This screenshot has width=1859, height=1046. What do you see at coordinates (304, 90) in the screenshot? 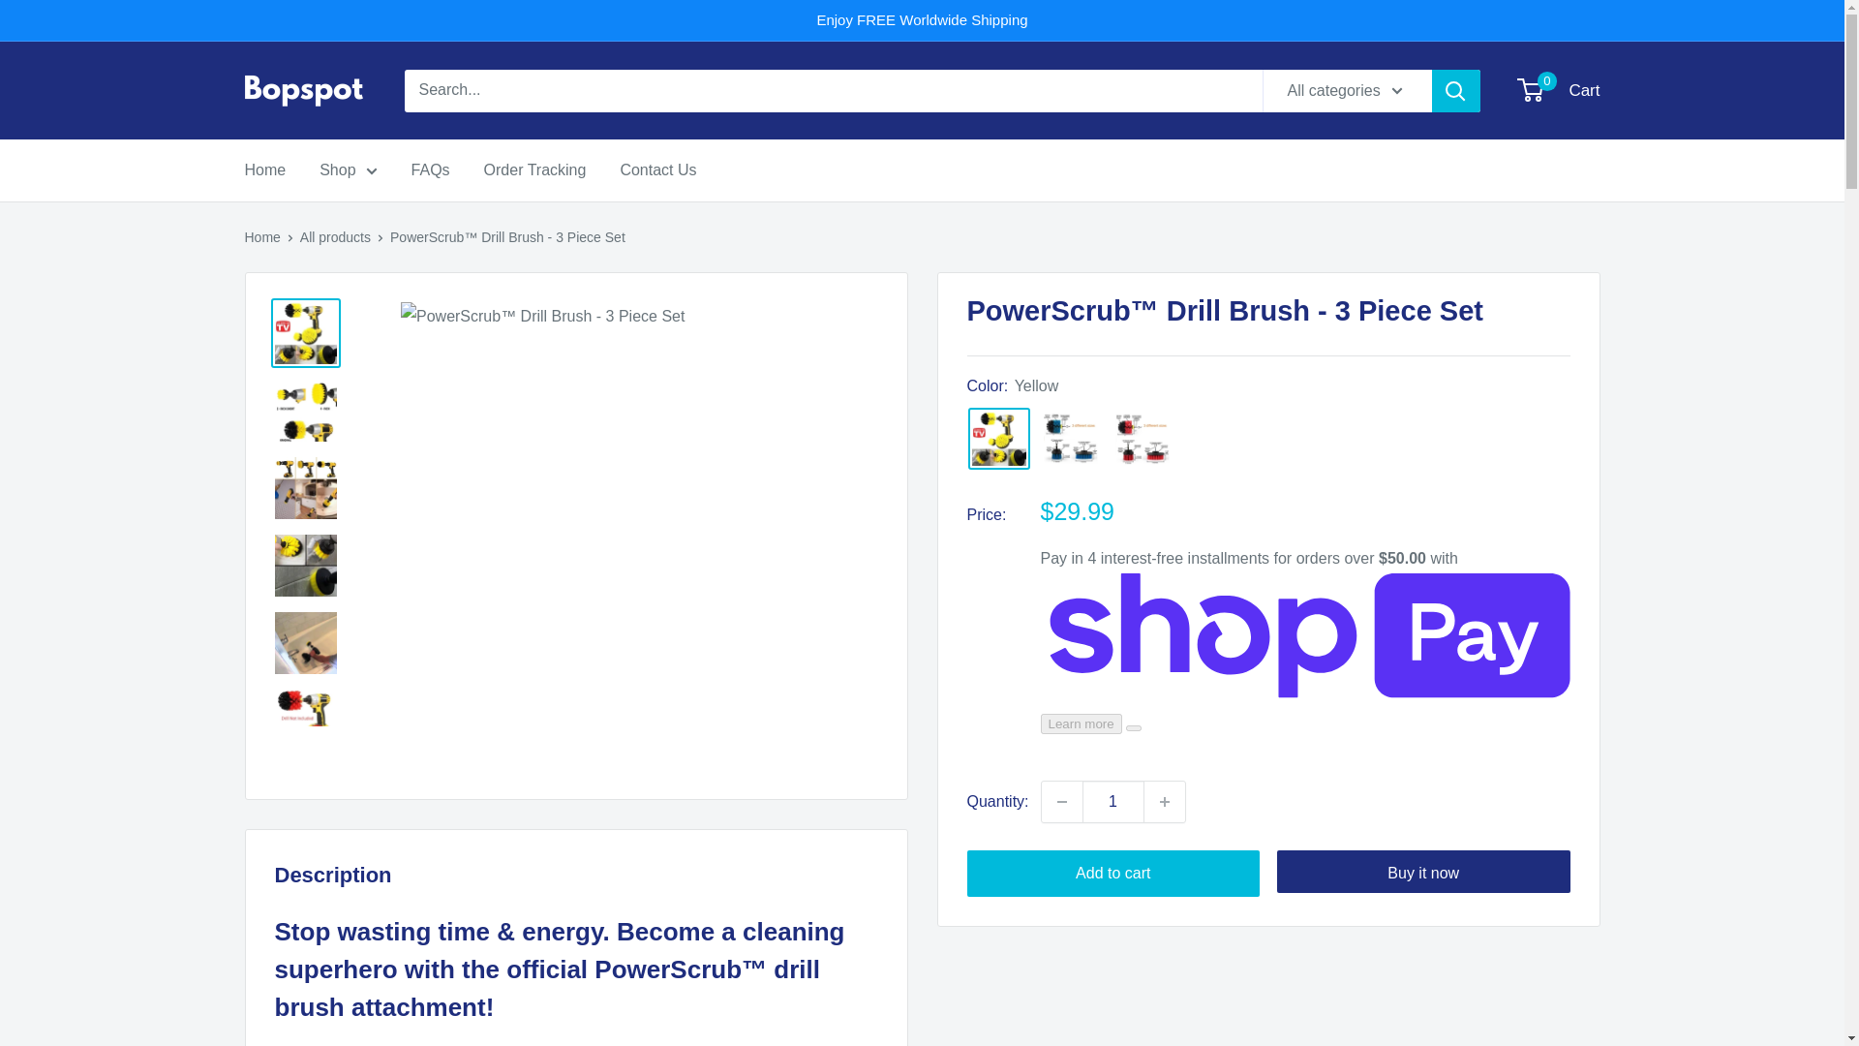
I see `1` at bounding box center [304, 90].